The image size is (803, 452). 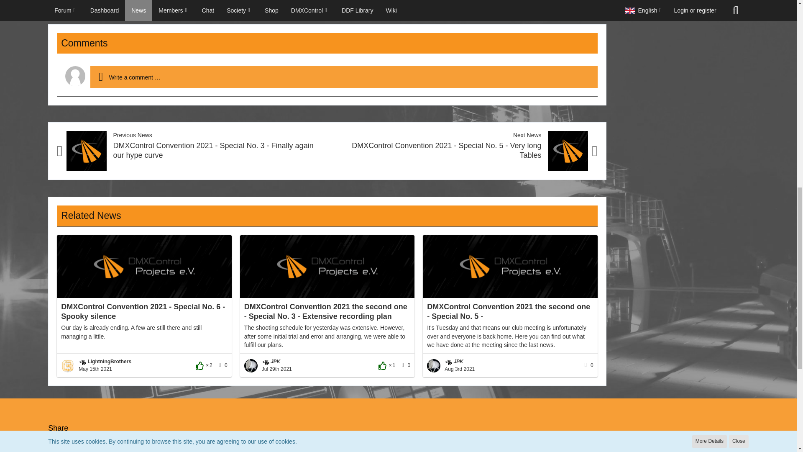 I want to click on Pinterest, so click(x=279, y=447).